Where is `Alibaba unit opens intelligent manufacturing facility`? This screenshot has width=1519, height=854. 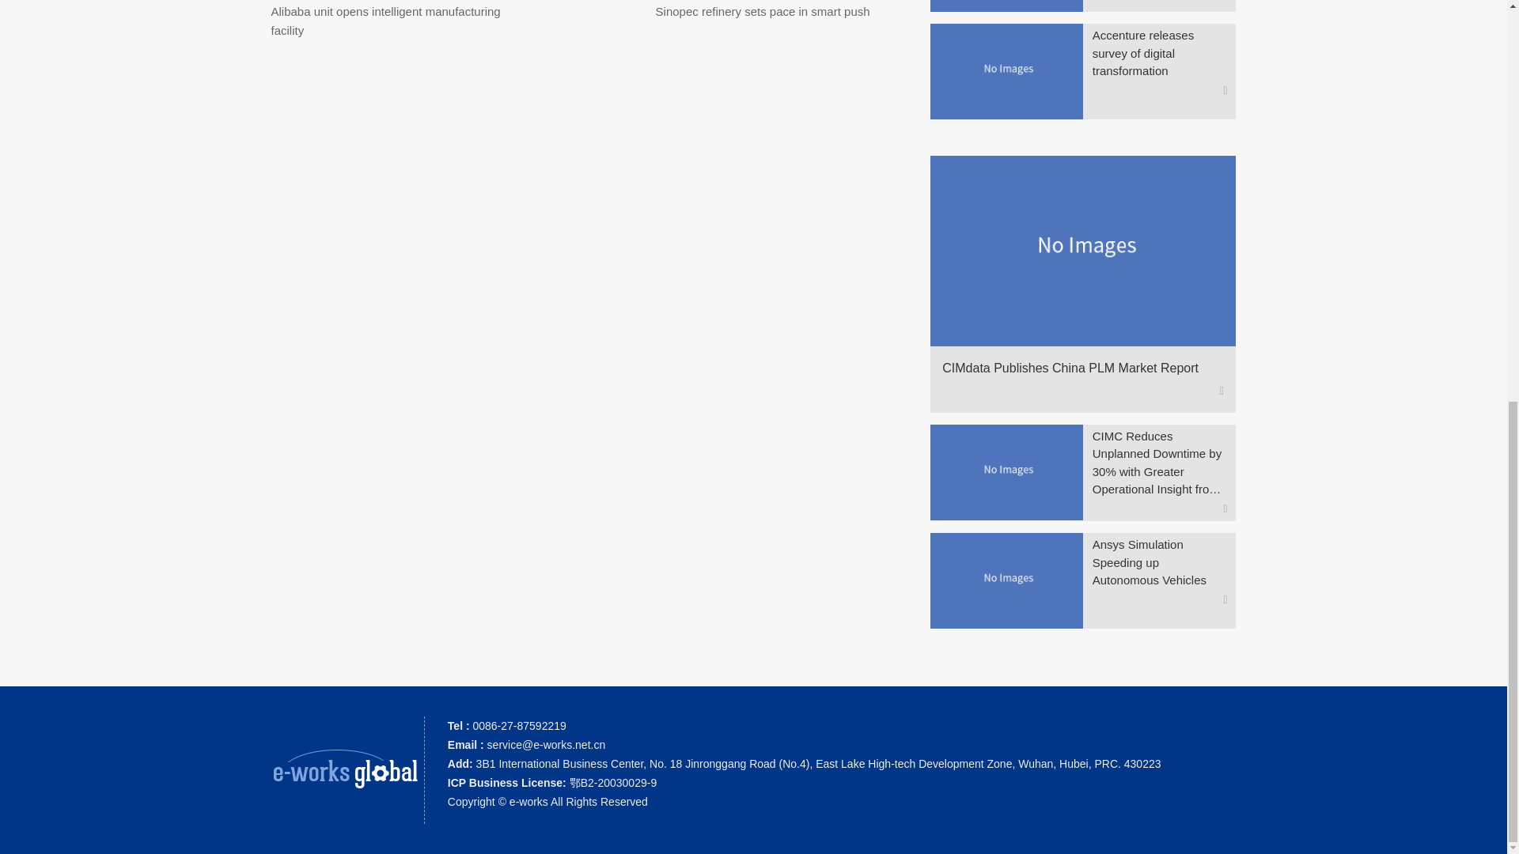 Alibaba unit opens intelligent manufacturing facility is located at coordinates (384, 21).